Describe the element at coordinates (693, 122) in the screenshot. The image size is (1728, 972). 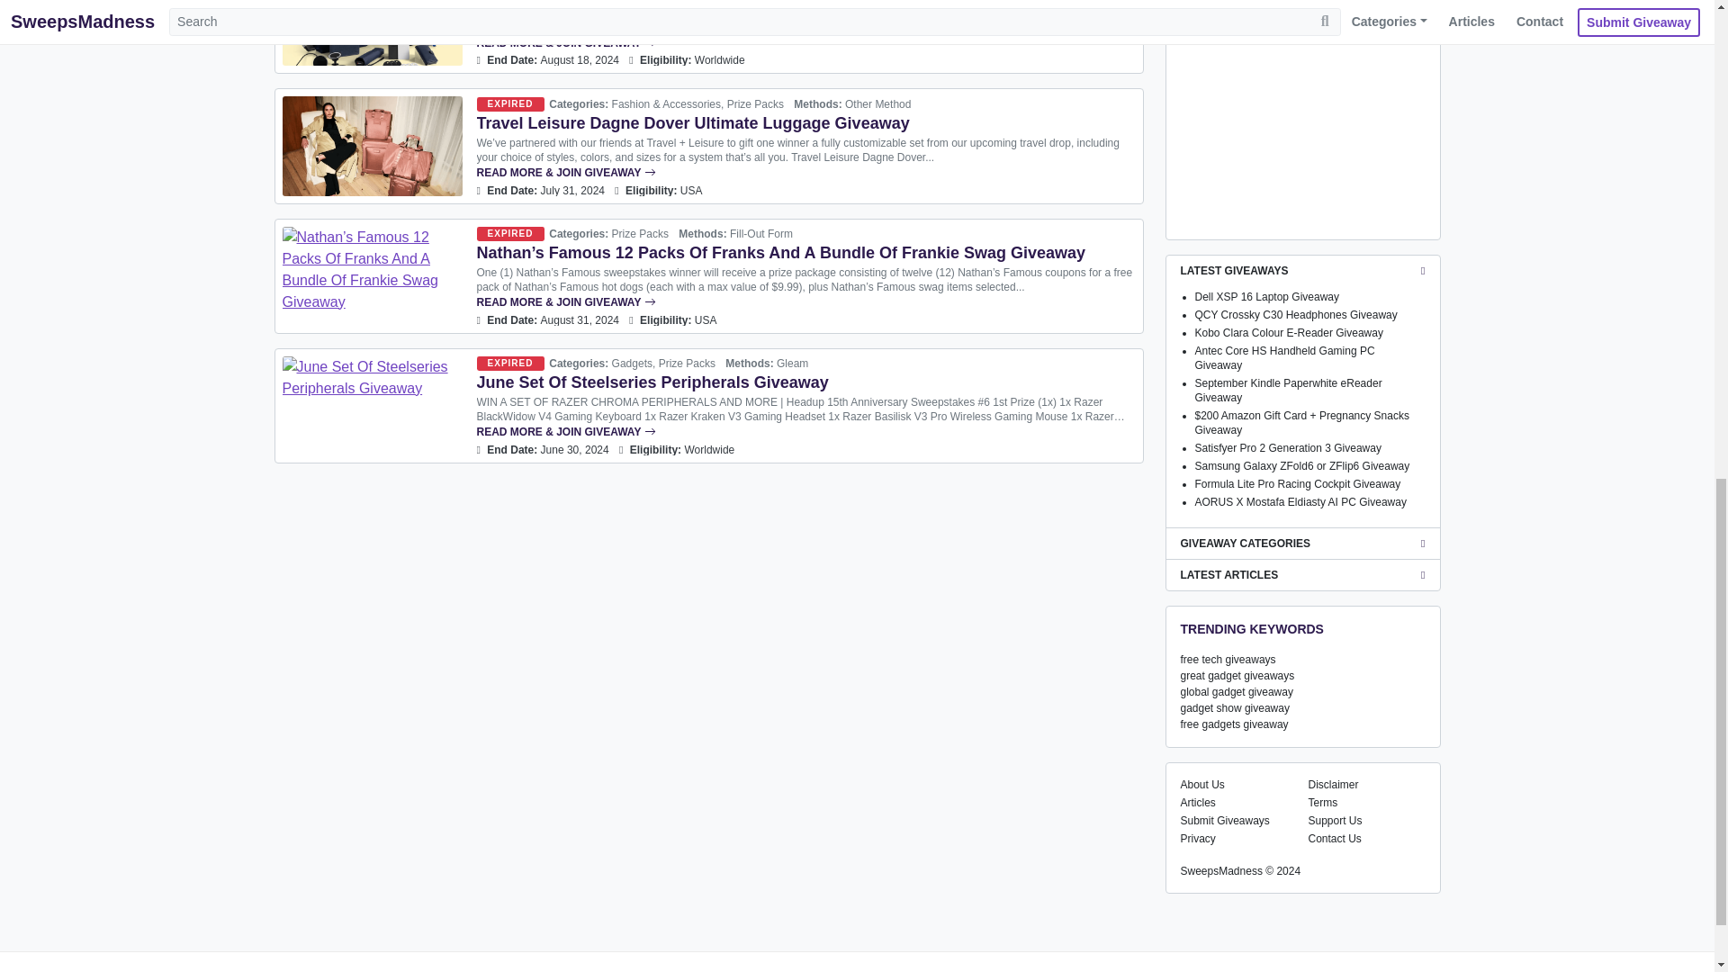
I see `Travel Leisure Dagne Dover Ultimate Luggage Giveaway` at that location.